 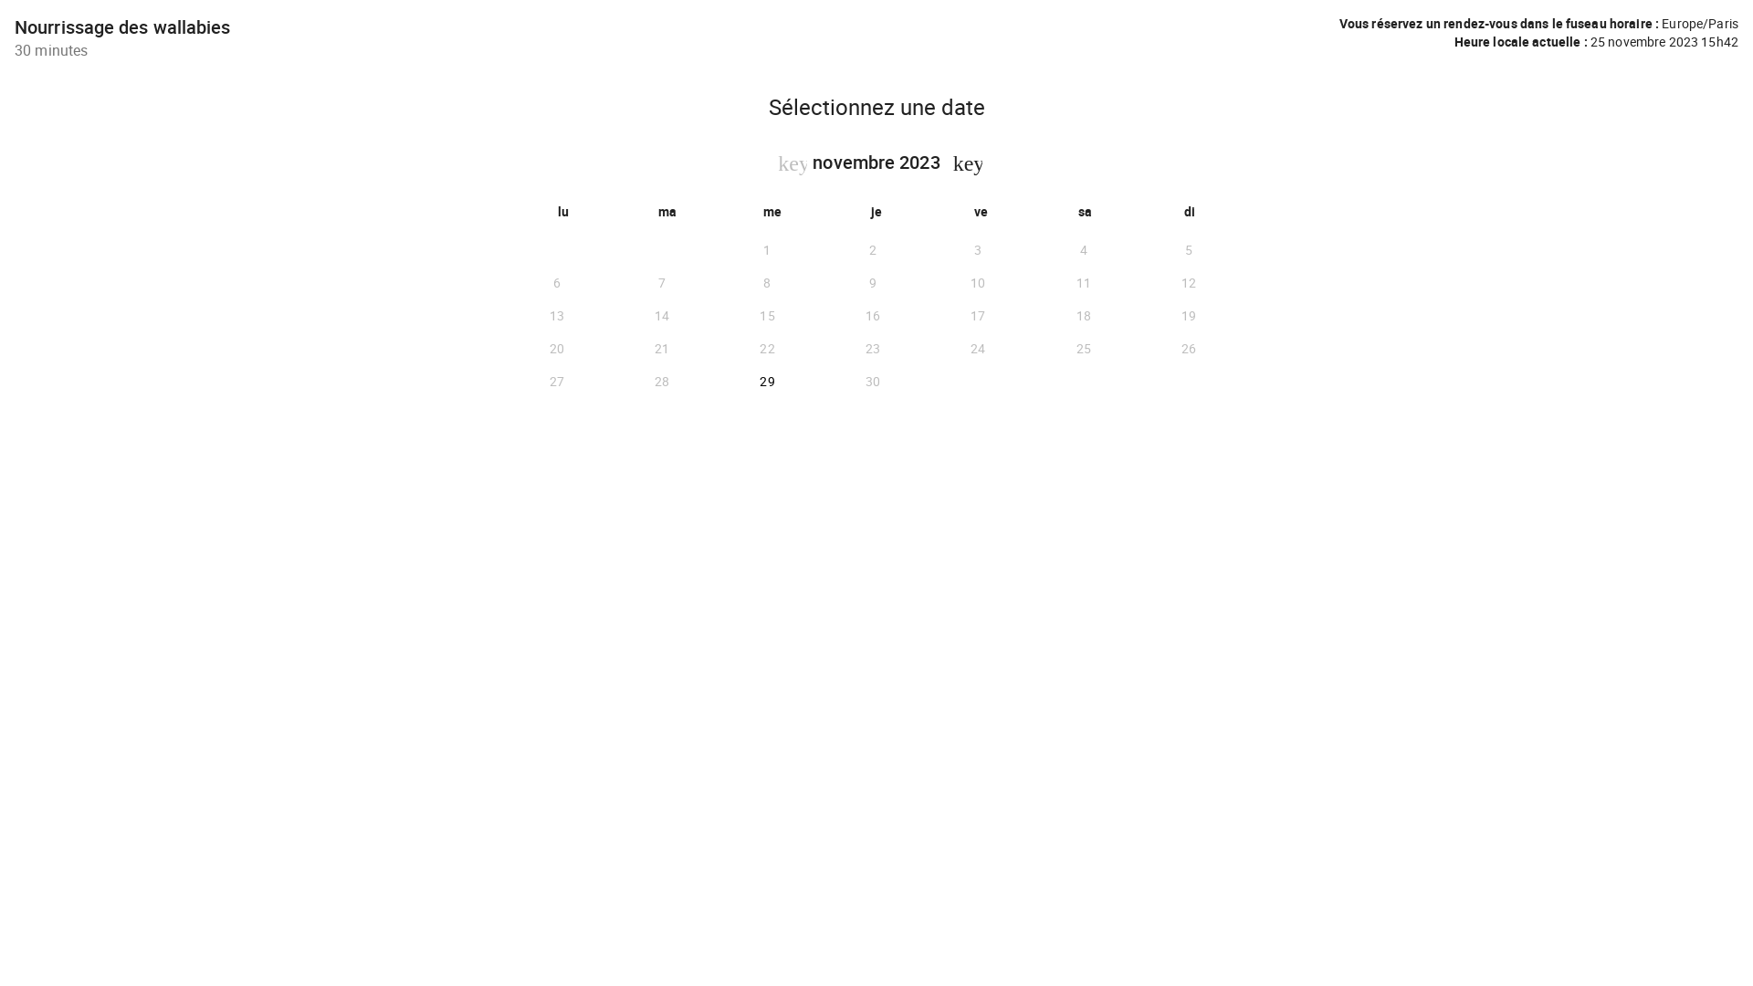 I want to click on 28, so click(x=661, y=382).